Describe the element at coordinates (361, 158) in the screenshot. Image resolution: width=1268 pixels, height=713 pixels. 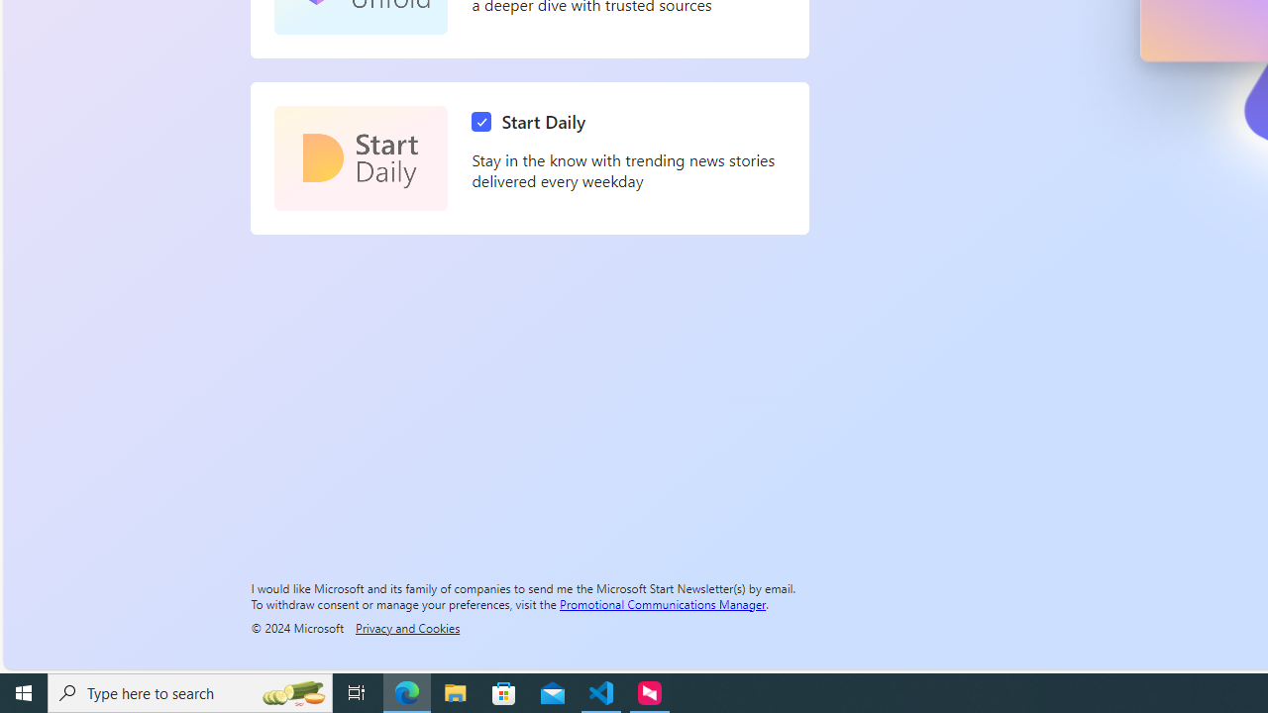
I see `Start Daily` at that location.